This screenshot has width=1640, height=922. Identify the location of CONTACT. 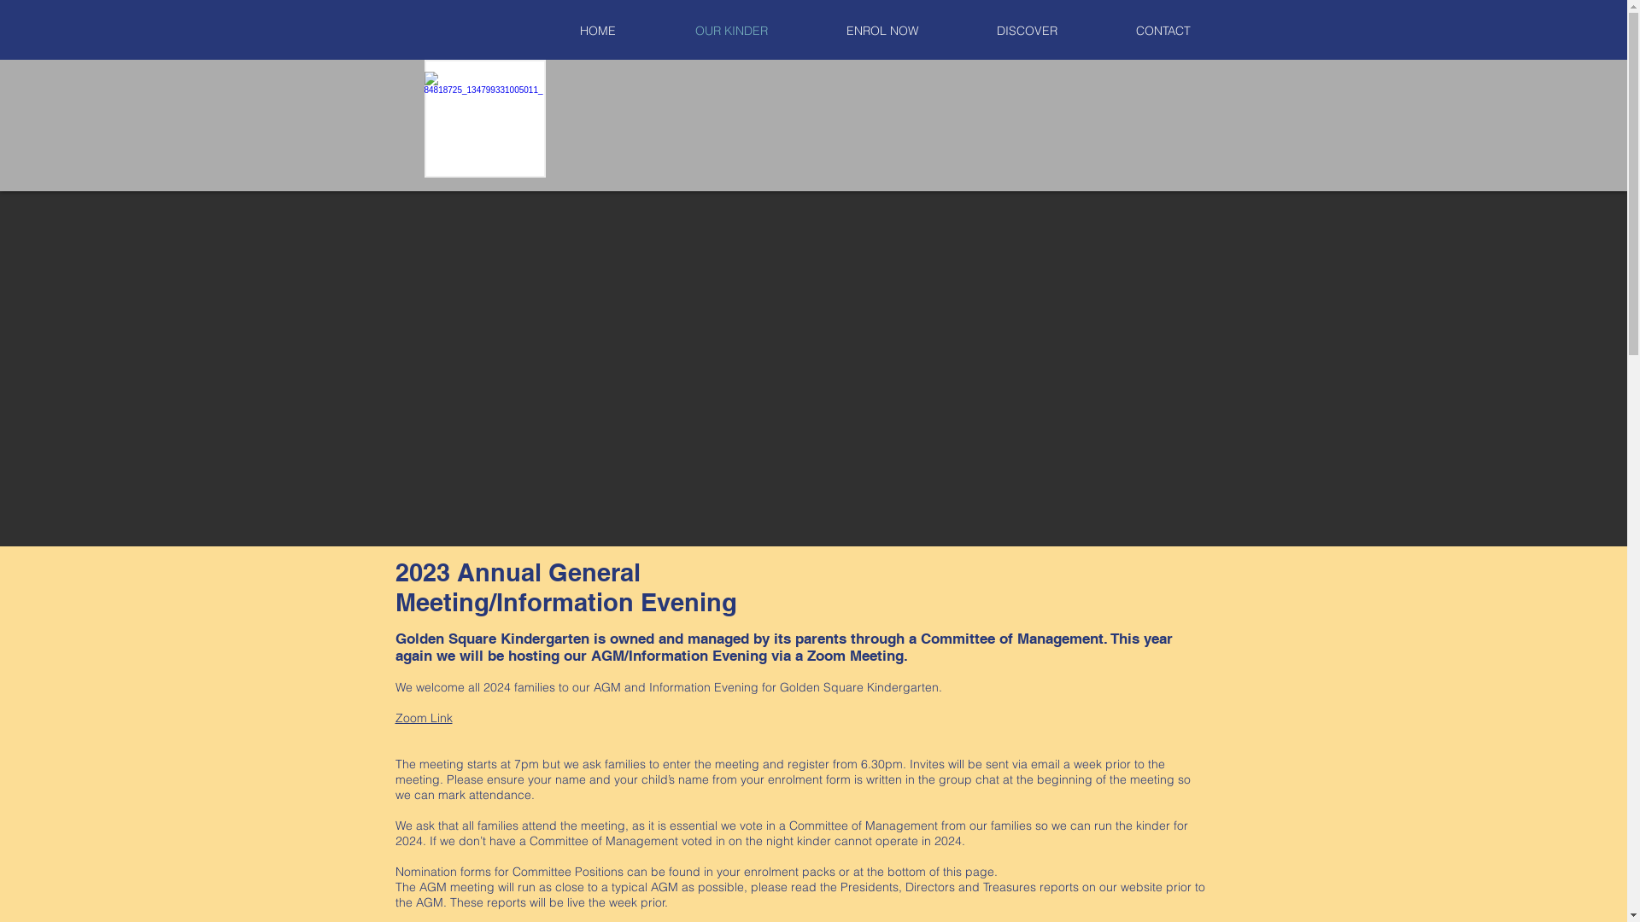
(1163, 31).